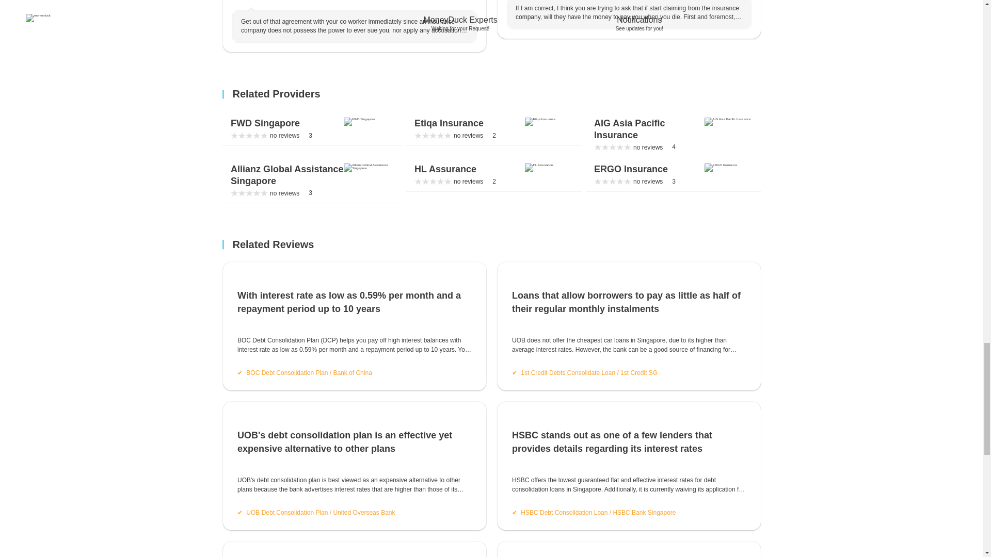 The image size is (991, 557). What do you see at coordinates (312, 128) in the screenshot?
I see `Does my debt in insurance company may lead to me being sued?` at bounding box center [312, 128].